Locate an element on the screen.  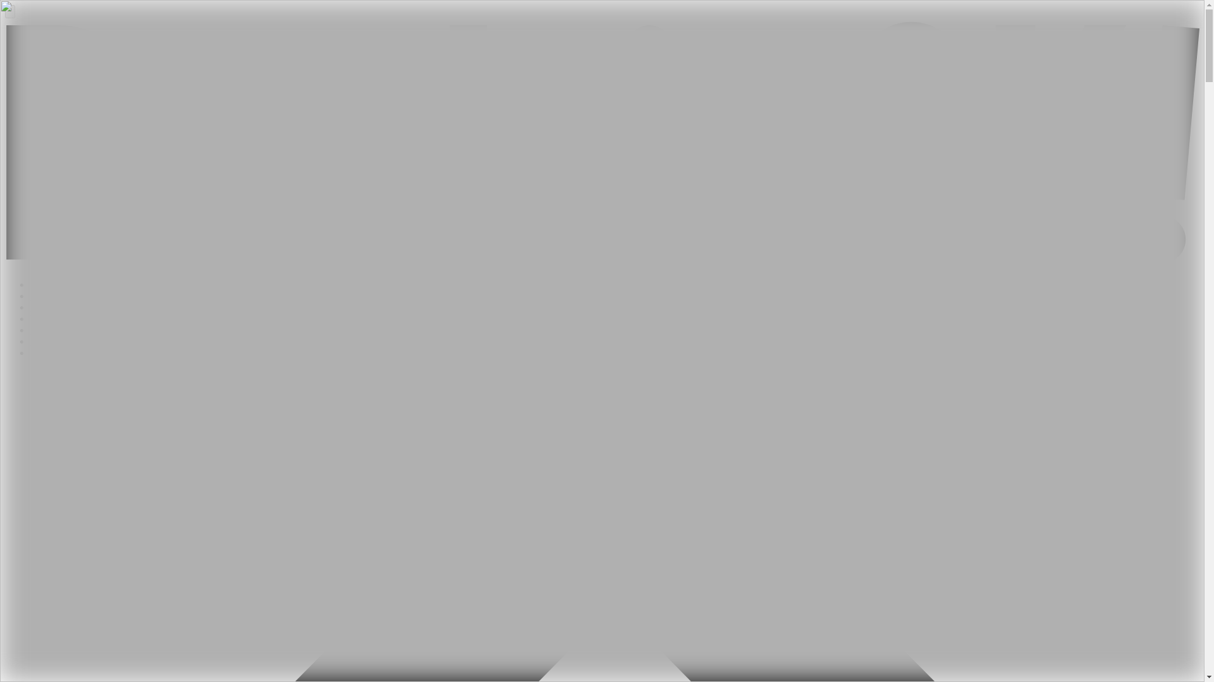
Explore is located at coordinates (47, 307).